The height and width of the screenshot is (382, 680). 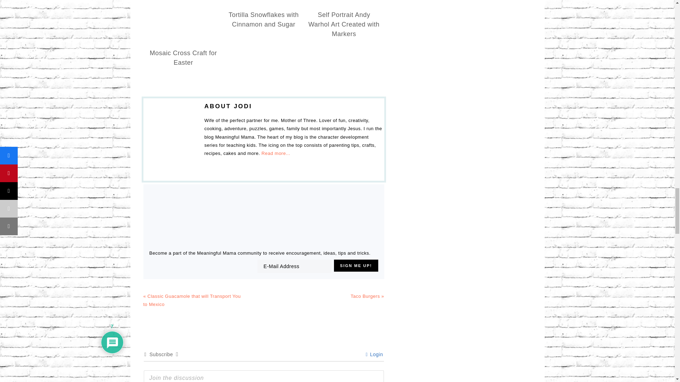 What do you see at coordinates (183, 58) in the screenshot?
I see `Permanent Link to Mosaic Cross Craft for Easter` at bounding box center [183, 58].